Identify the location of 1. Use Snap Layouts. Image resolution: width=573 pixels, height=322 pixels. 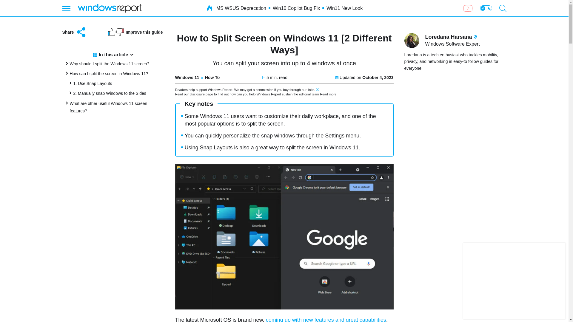
(93, 83).